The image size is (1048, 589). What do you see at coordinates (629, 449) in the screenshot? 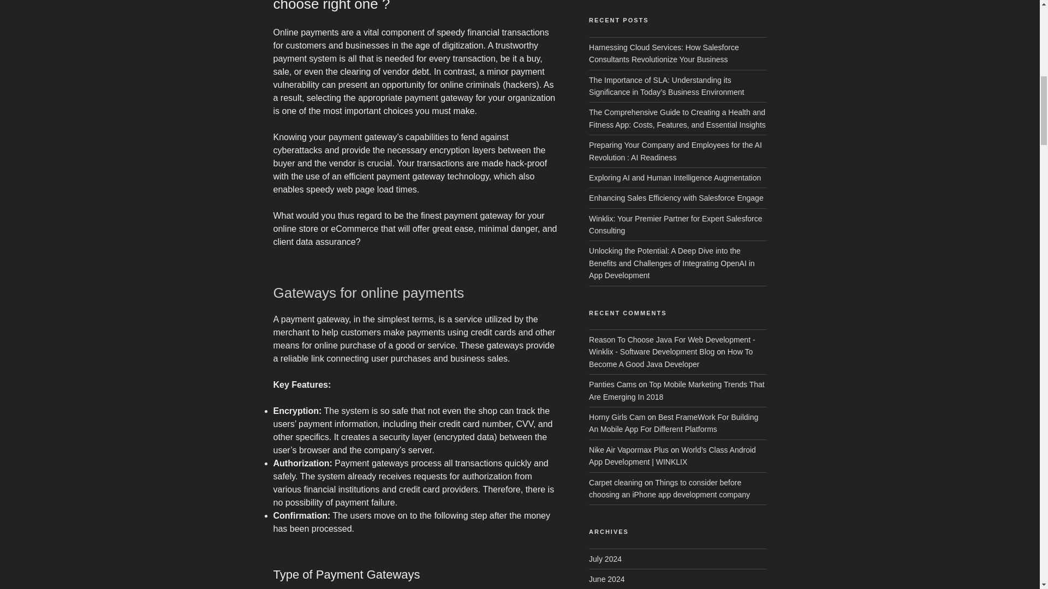
I see `Nike Air Vapormax Plus` at bounding box center [629, 449].